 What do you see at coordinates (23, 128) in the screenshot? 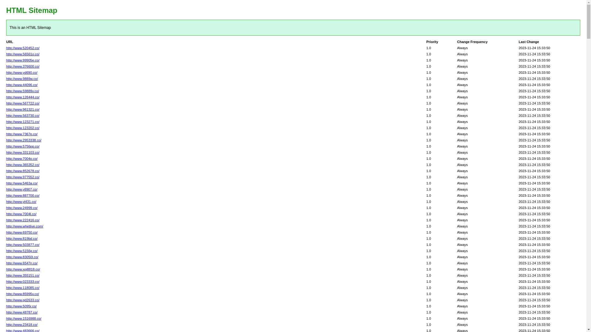
I see `http://www.123202.co/` at bounding box center [23, 128].